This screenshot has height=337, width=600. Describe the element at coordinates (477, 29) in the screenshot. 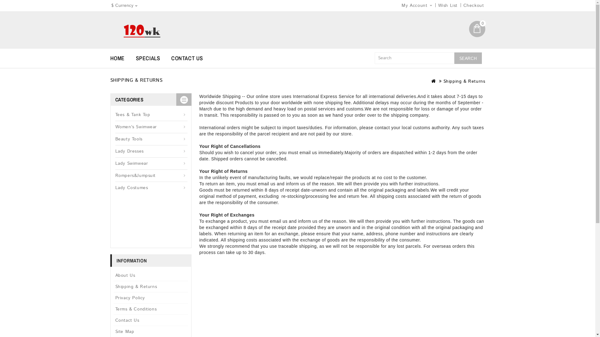

I see `0` at that location.